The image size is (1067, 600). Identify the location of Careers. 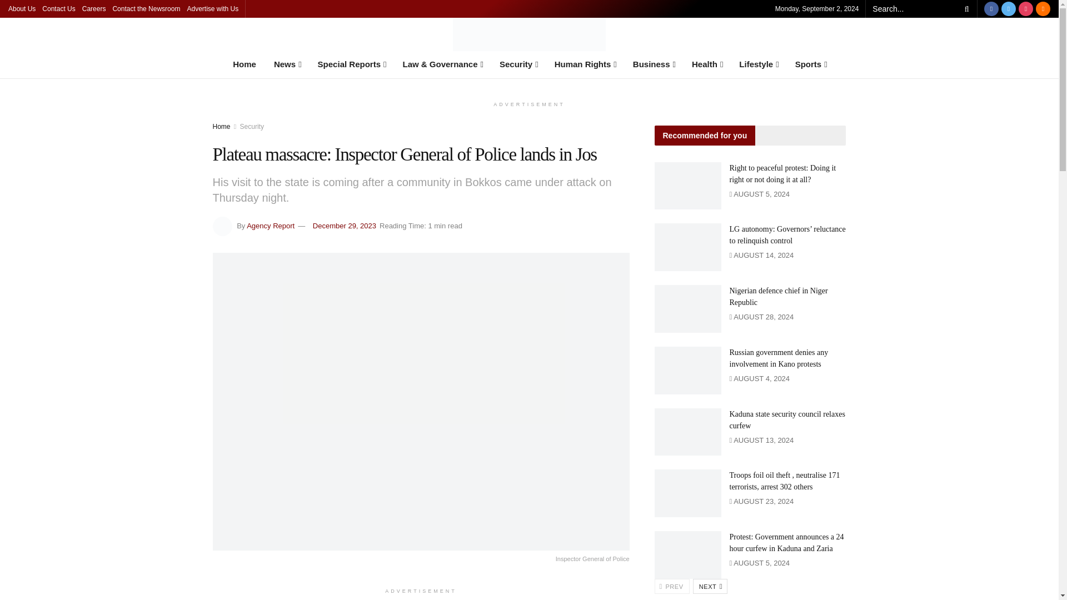
(93, 9).